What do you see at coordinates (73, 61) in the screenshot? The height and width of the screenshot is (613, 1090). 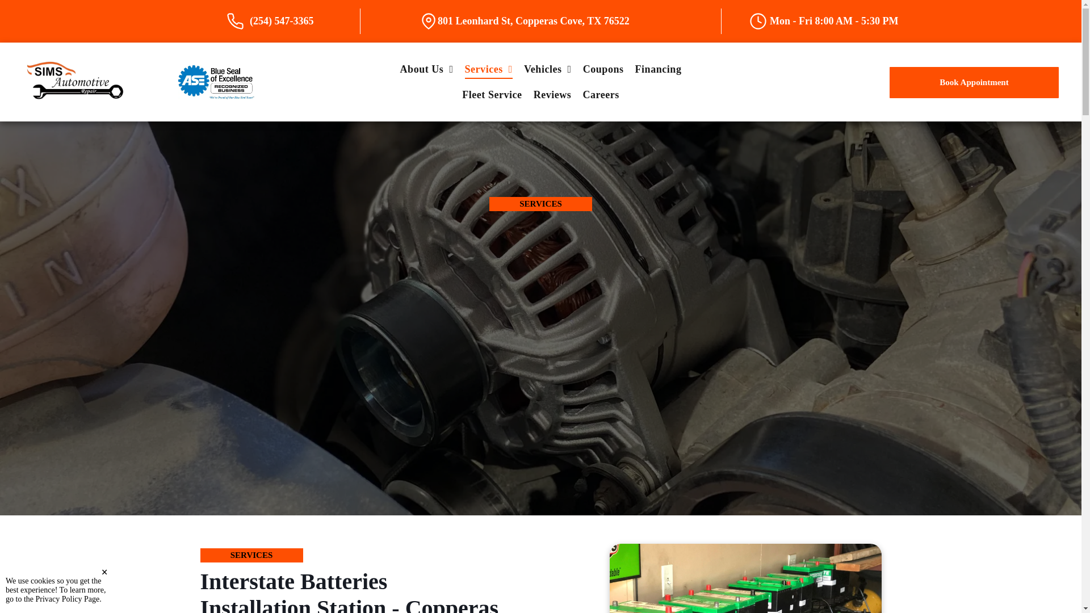 I see `801 Leonhard St, Copperas Cove, TX 76522` at bounding box center [73, 61].